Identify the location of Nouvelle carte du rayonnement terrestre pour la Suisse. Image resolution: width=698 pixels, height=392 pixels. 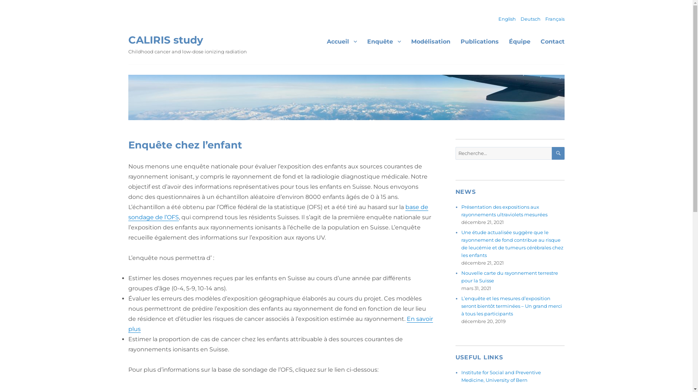
(510, 277).